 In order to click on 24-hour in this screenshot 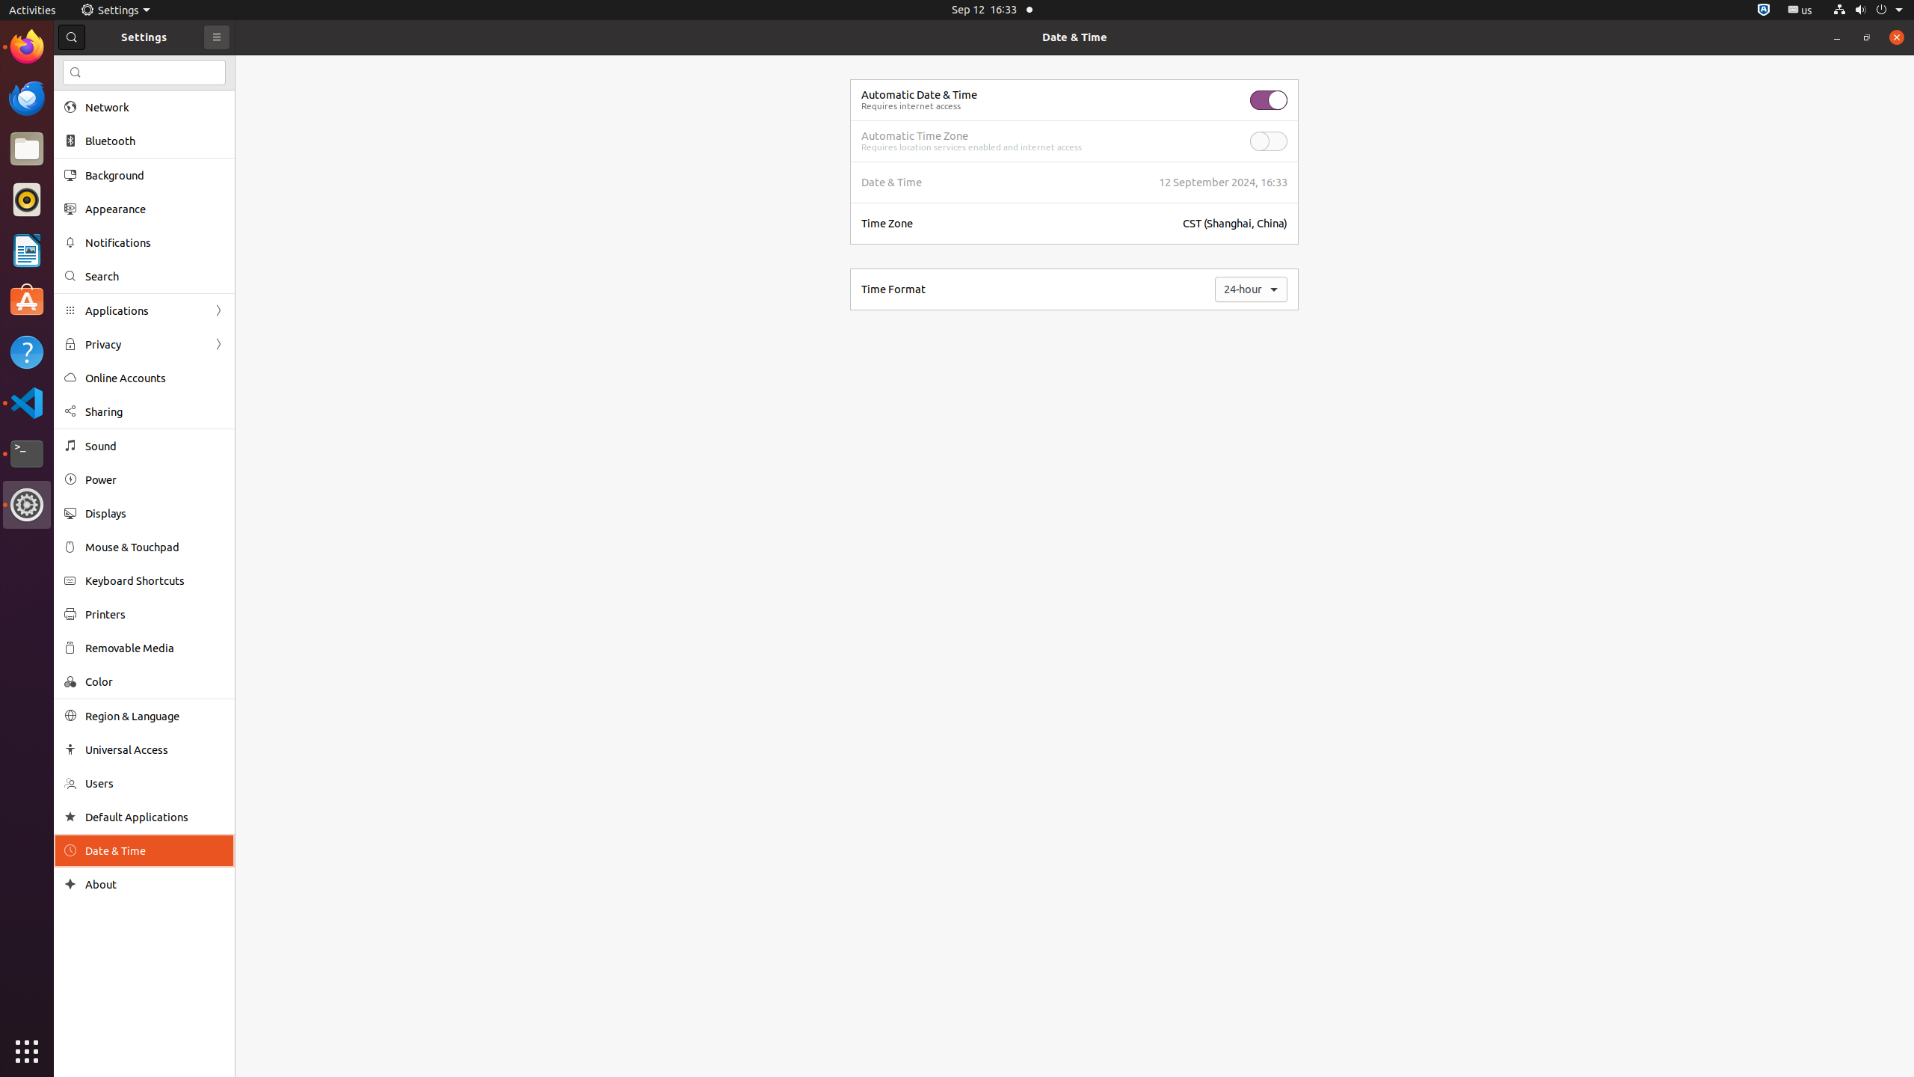, I will do `click(1252, 289)`.